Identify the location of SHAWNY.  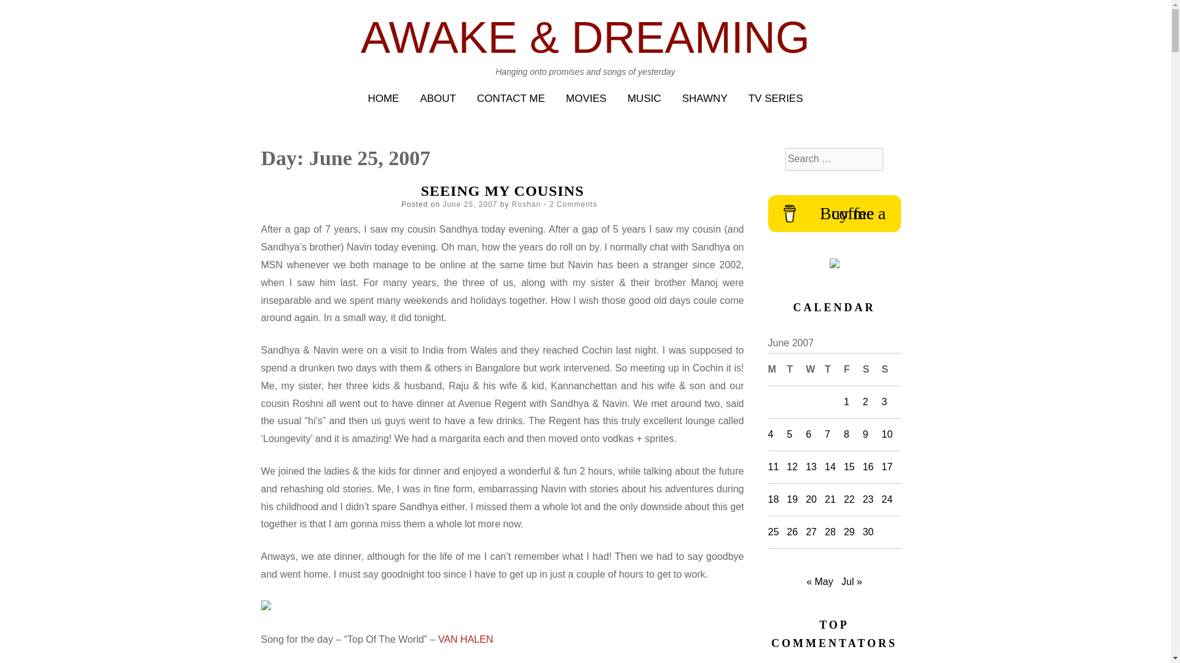
(704, 98).